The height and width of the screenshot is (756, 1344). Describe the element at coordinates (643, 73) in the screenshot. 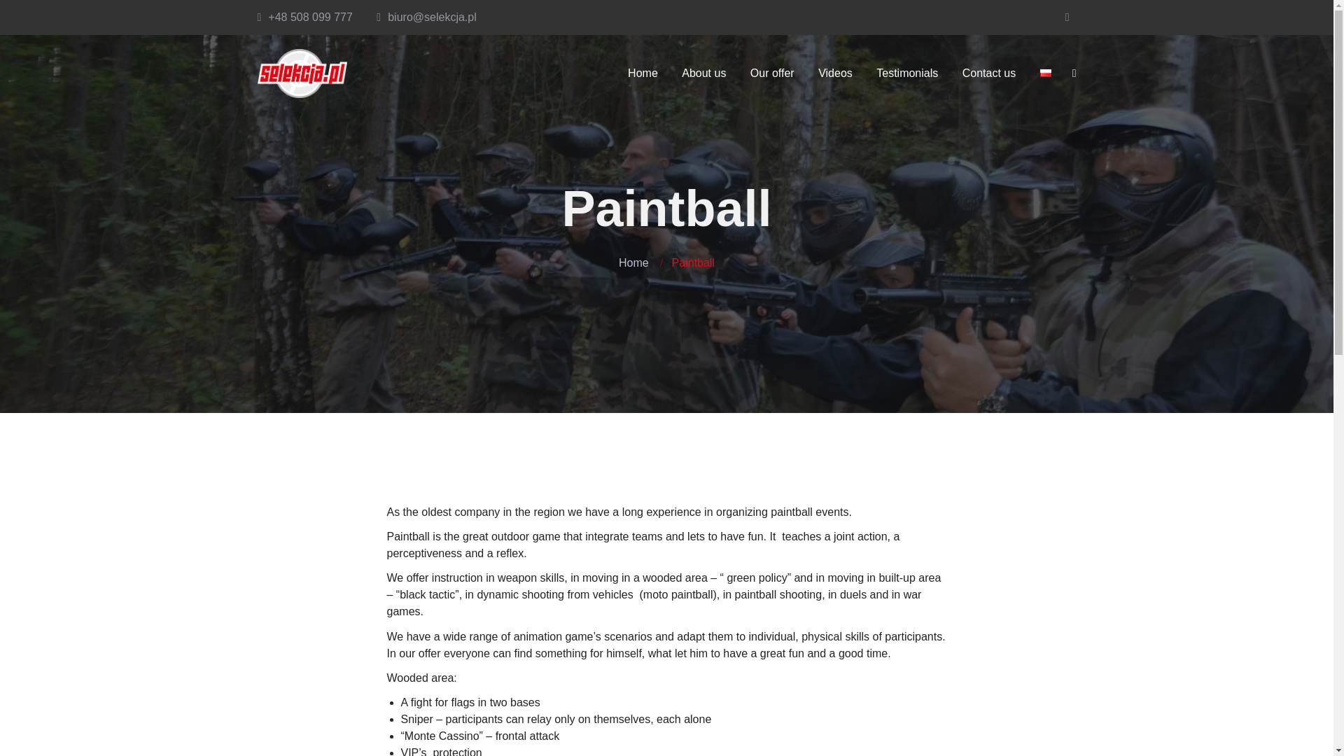

I see `Home` at that location.